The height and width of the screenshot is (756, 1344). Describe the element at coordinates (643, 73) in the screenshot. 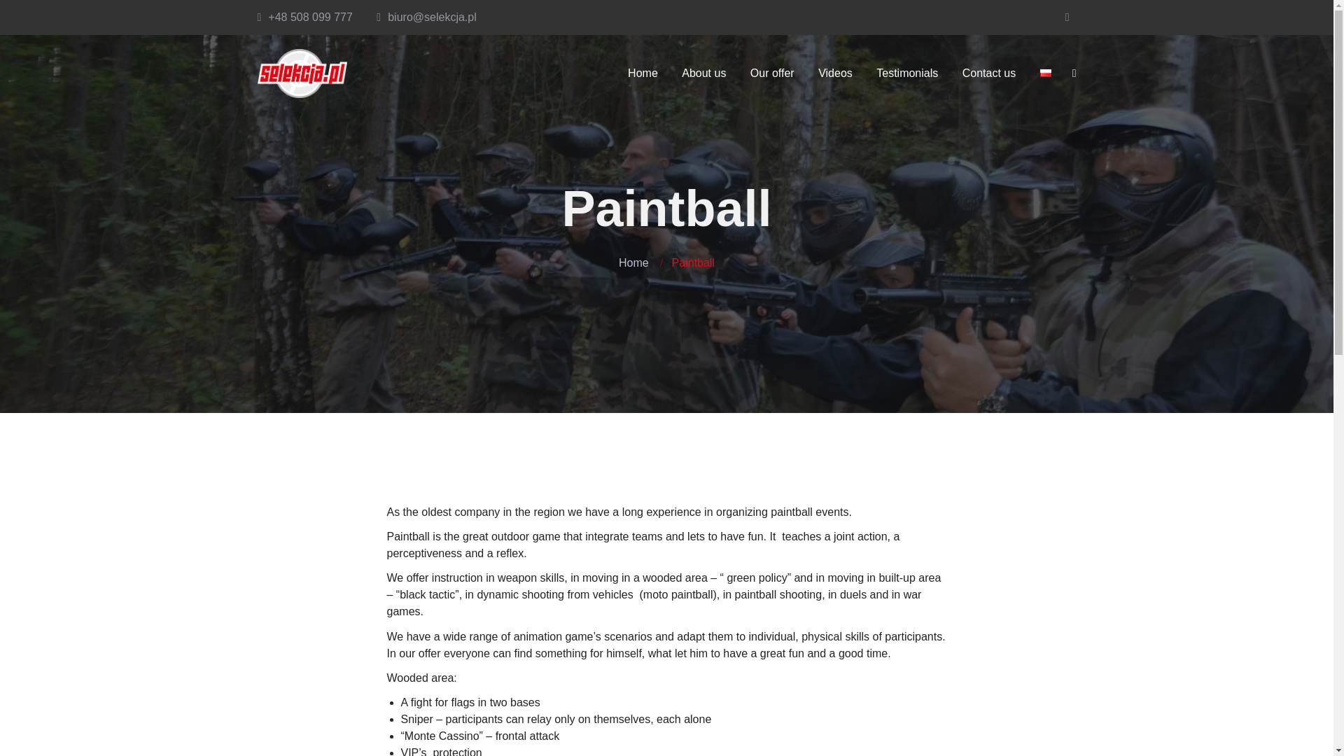

I see `Home` at that location.